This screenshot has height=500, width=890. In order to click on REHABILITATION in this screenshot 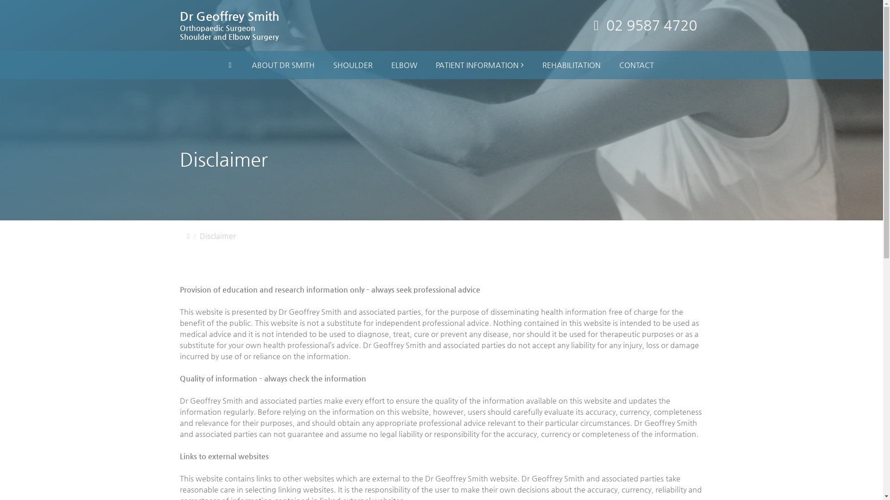, I will do `click(572, 65)`.